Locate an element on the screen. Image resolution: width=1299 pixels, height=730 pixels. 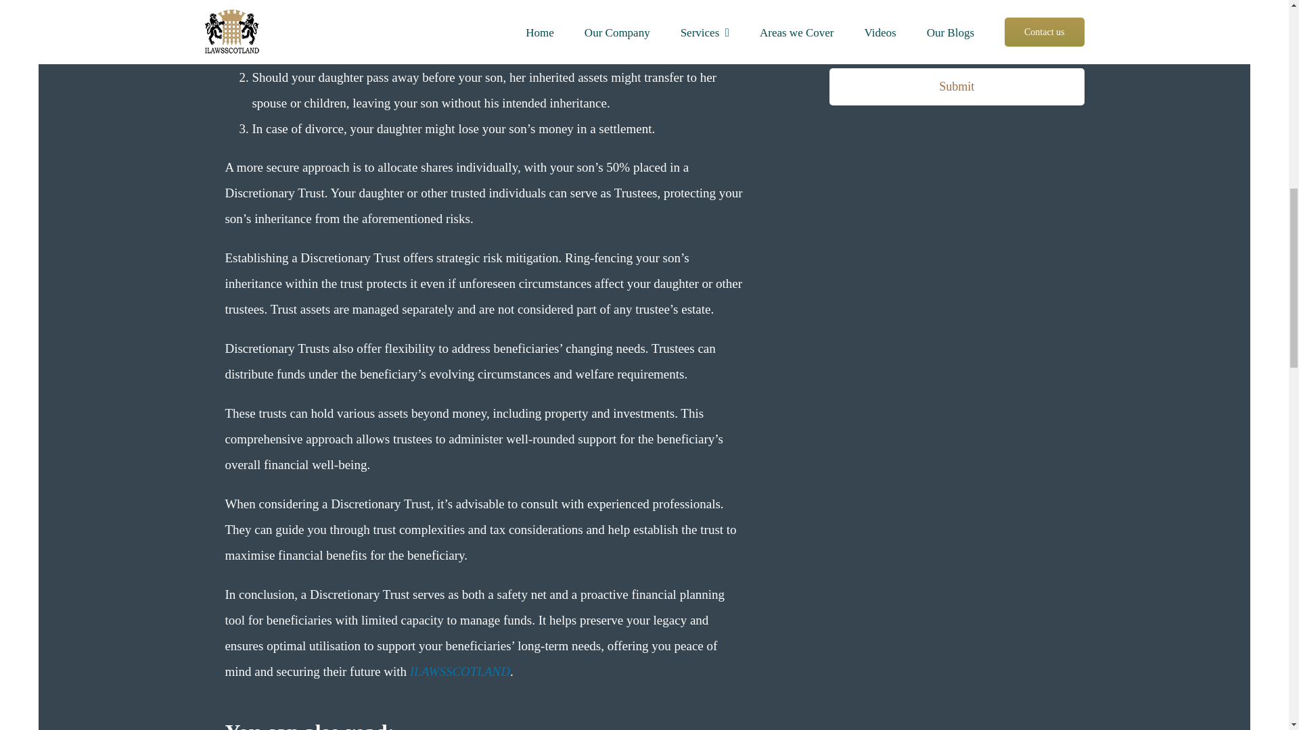
Submit is located at coordinates (957, 59).